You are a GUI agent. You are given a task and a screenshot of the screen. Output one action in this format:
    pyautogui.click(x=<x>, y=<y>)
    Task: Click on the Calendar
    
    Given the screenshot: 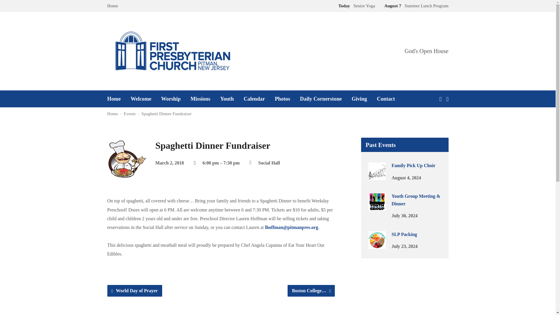 What is the action you would take?
    pyautogui.click(x=254, y=99)
    